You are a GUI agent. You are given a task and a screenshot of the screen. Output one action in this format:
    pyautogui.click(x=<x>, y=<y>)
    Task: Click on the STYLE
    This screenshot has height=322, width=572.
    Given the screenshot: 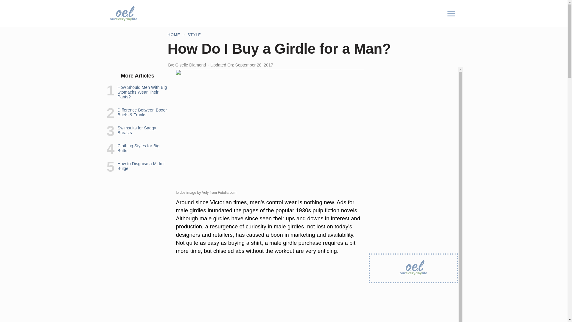 What is the action you would take?
    pyautogui.click(x=194, y=35)
    